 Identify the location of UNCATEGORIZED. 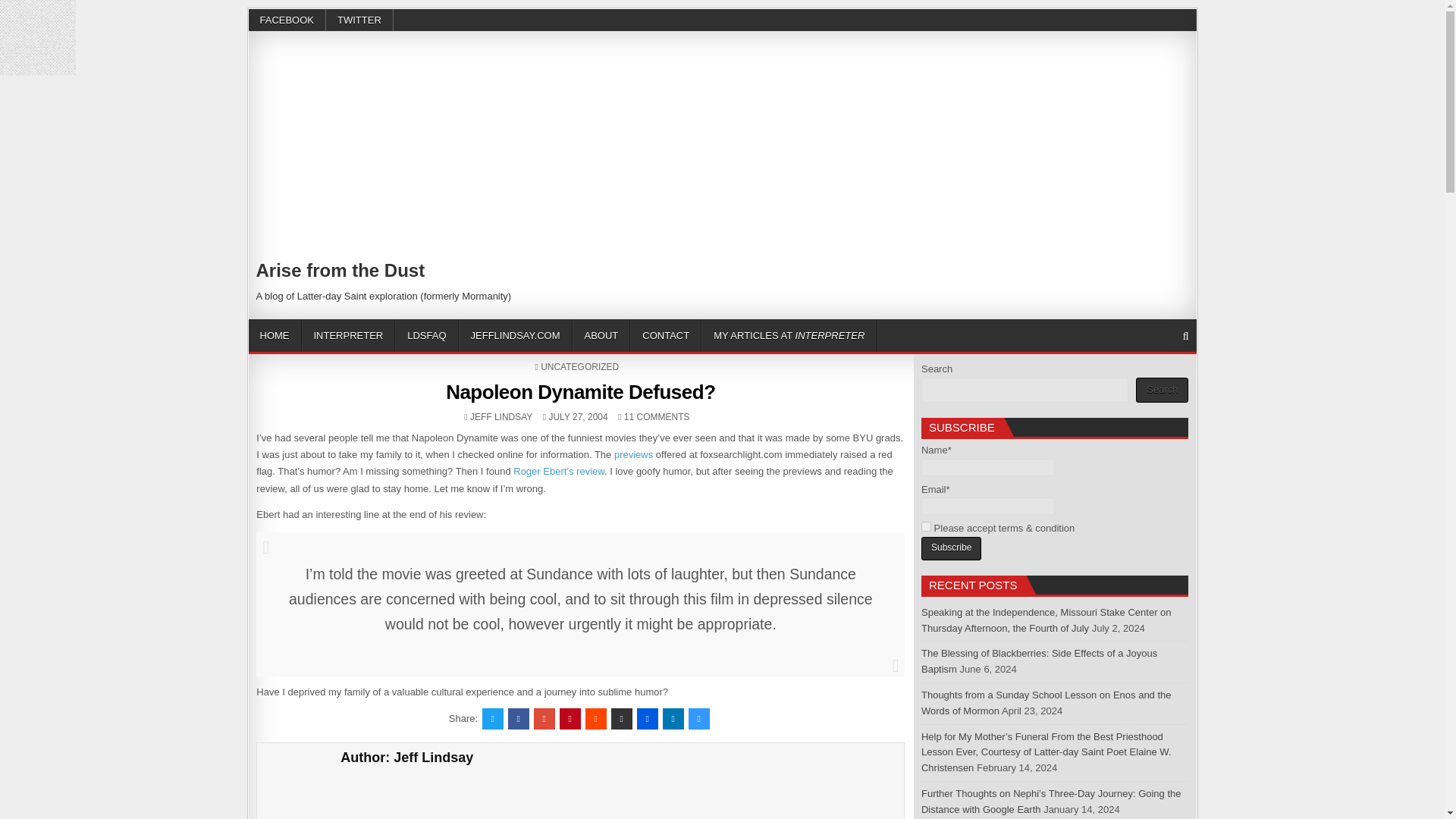
(579, 367).